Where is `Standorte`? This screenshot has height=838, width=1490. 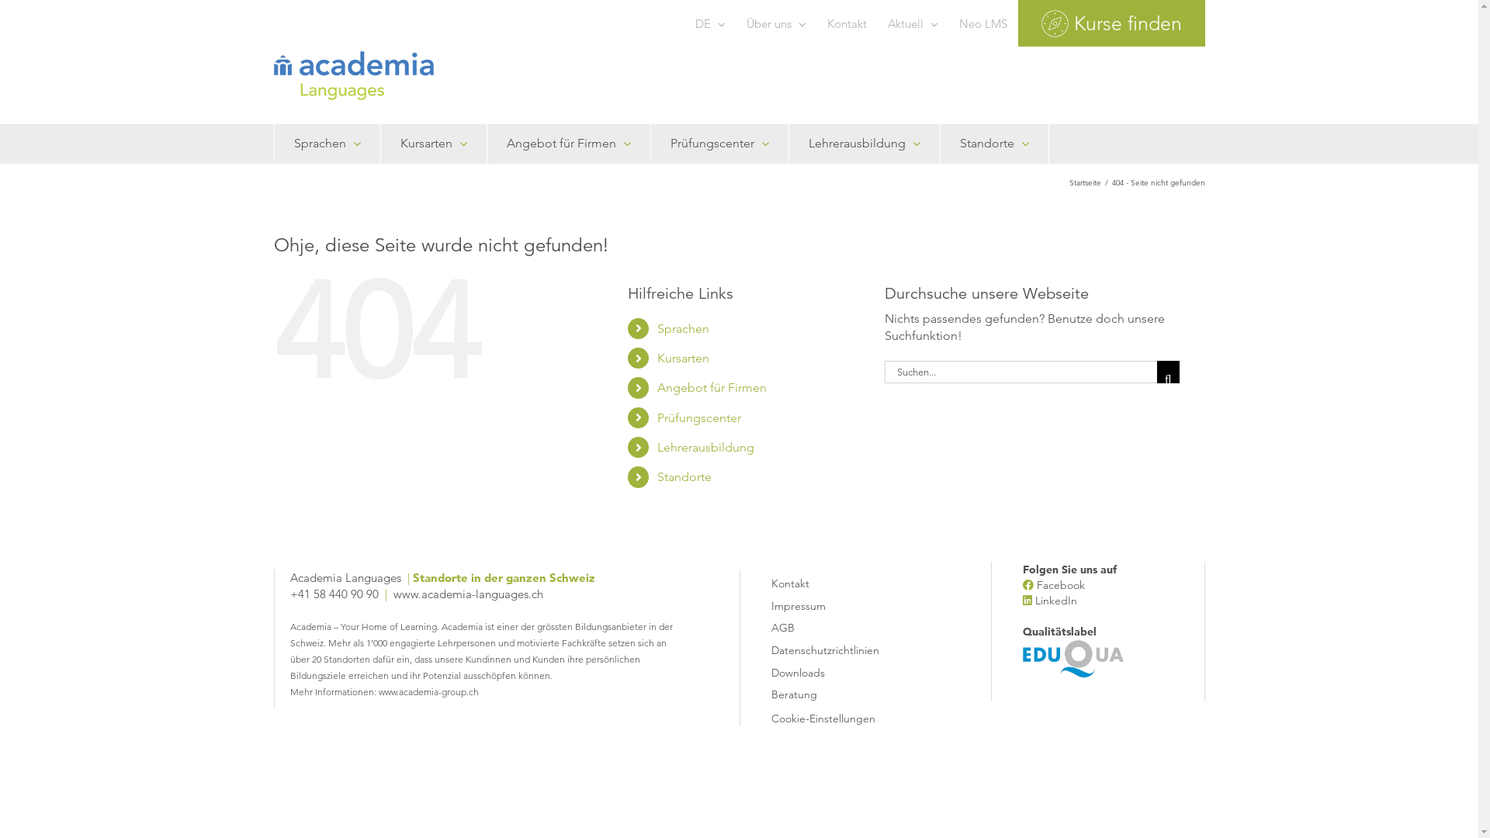
Standorte is located at coordinates (684, 476).